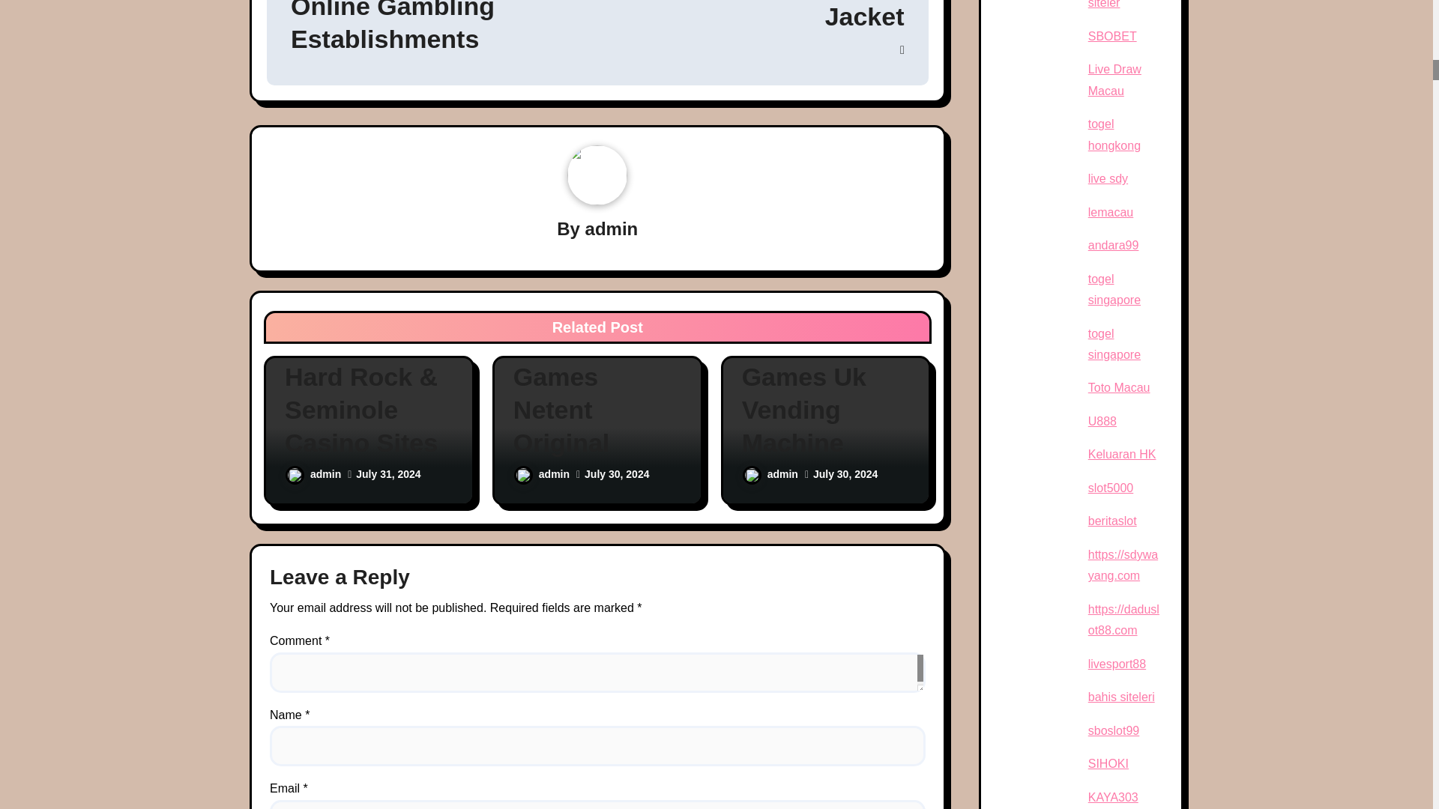  What do you see at coordinates (387, 474) in the screenshot?
I see `July 31, 2024` at bounding box center [387, 474].